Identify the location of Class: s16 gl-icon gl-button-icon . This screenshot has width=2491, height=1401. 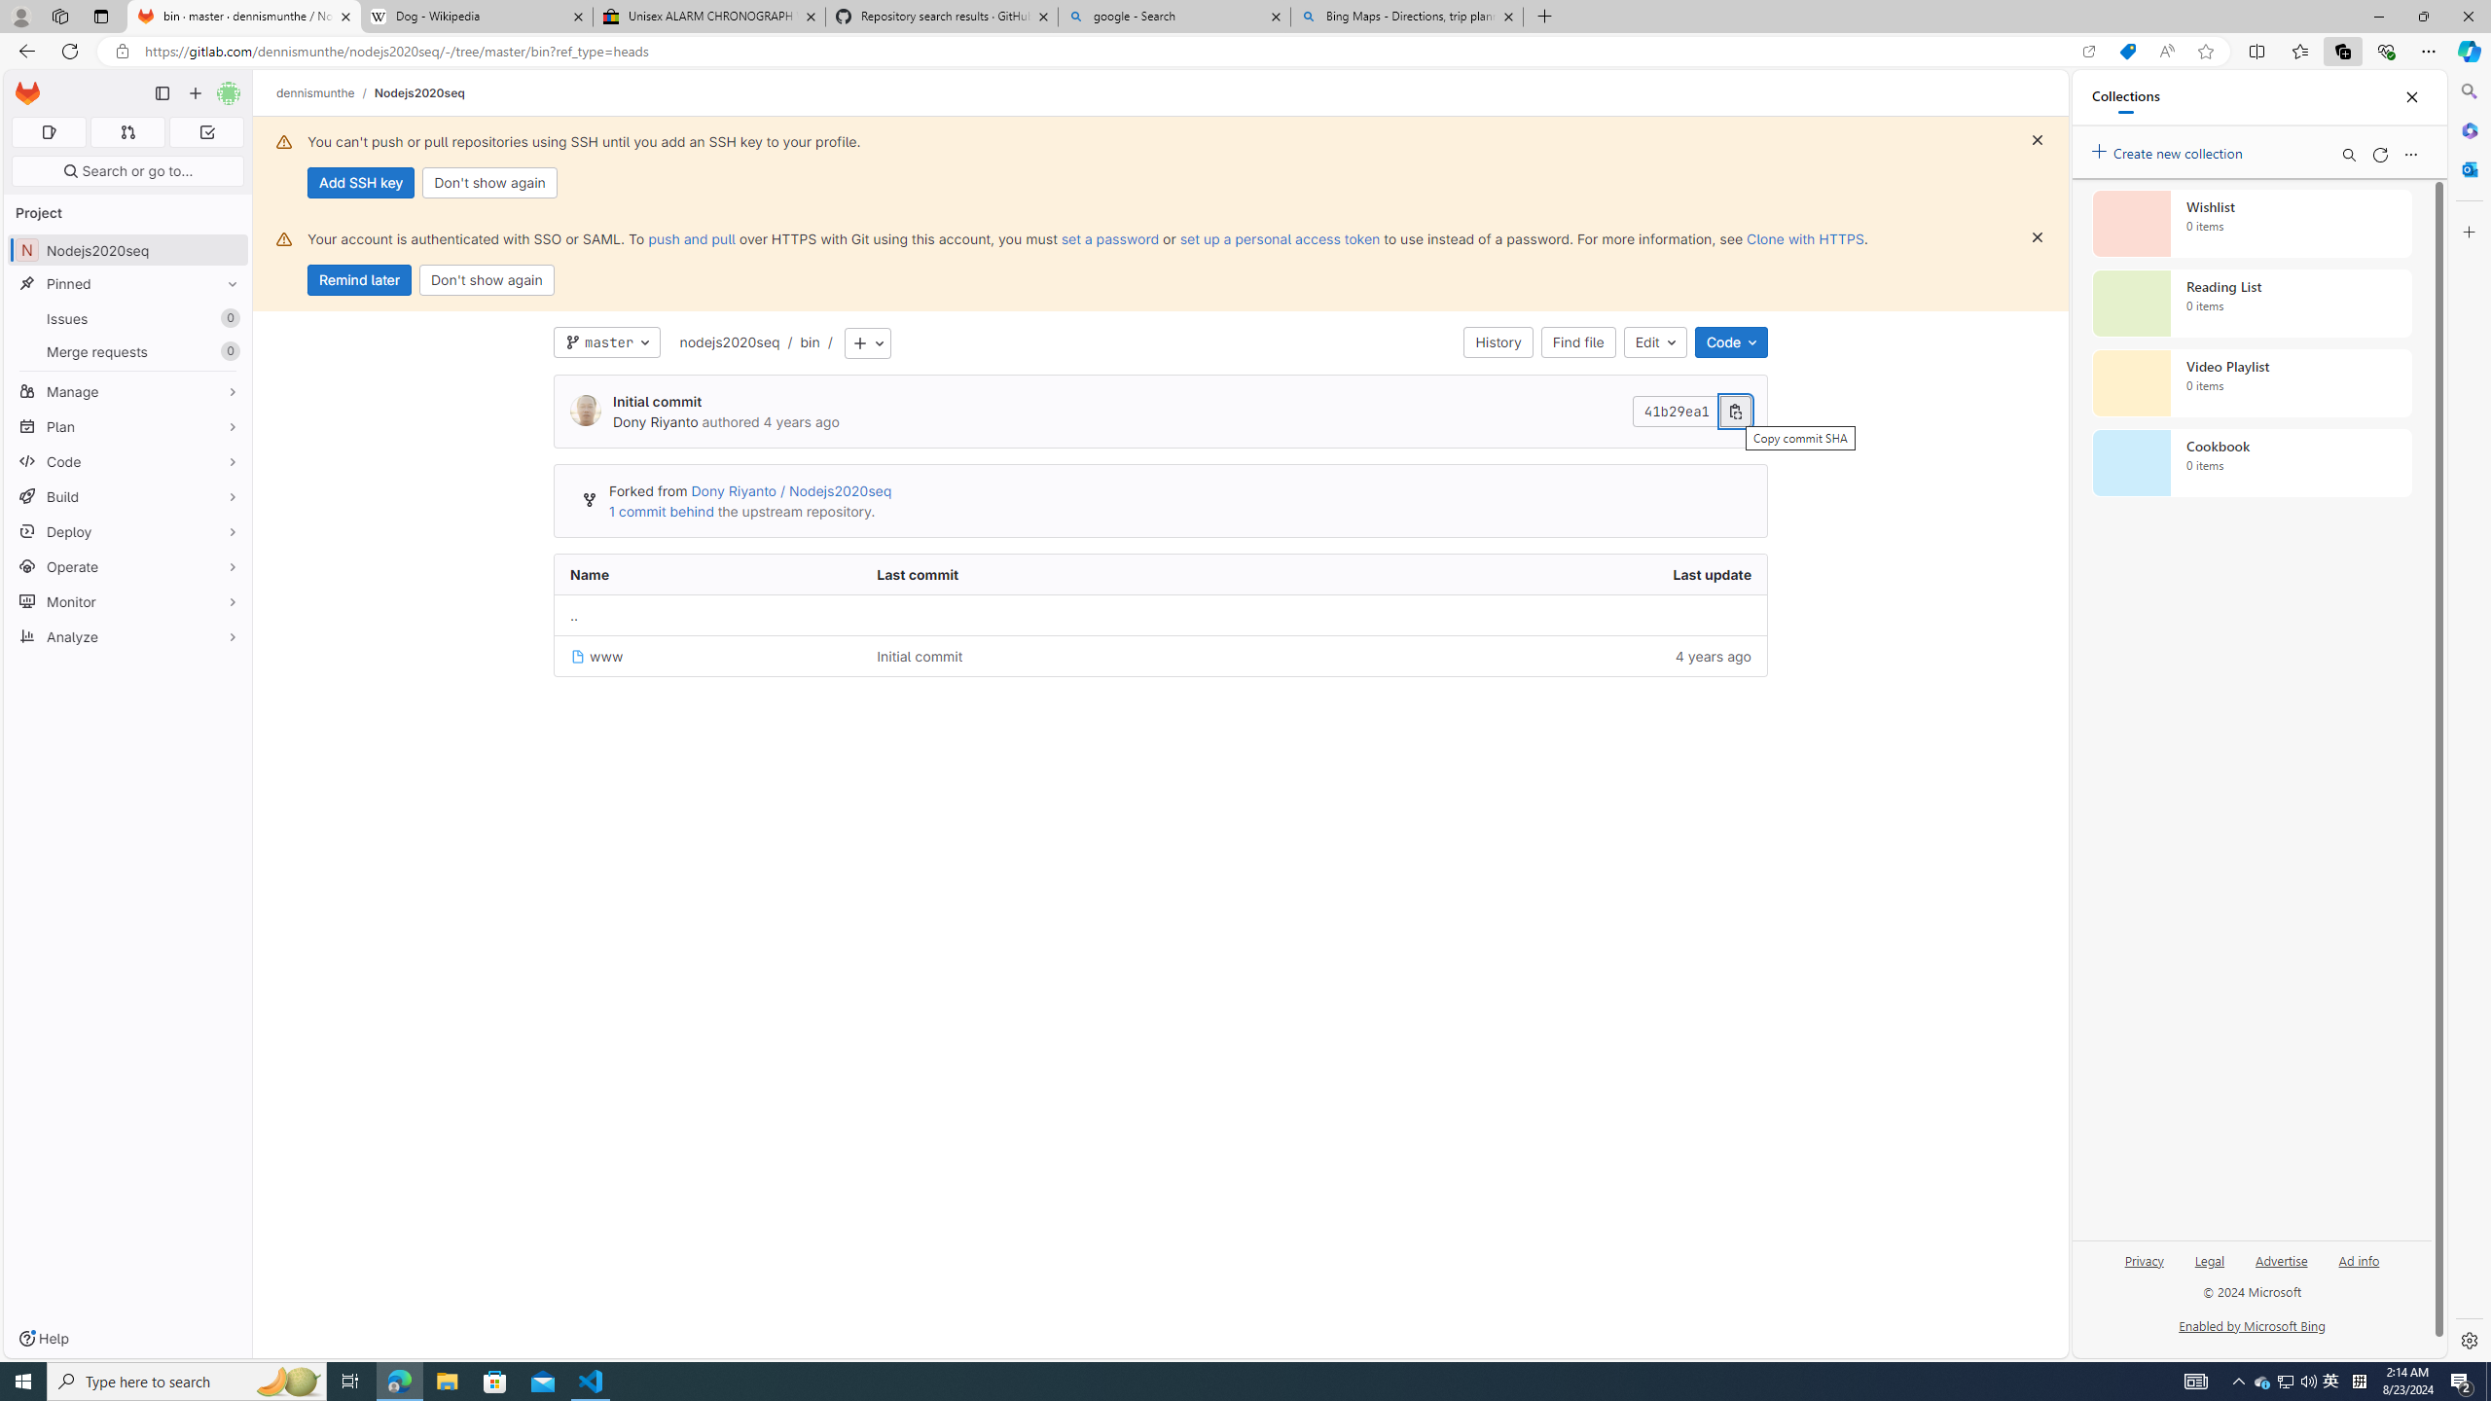
(2038, 237).